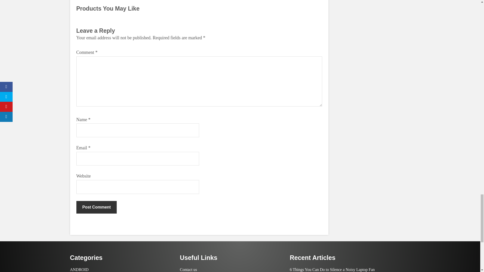 The height and width of the screenshot is (272, 484). Describe the element at coordinates (96, 207) in the screenshot. I see `Post Comment` at that location.